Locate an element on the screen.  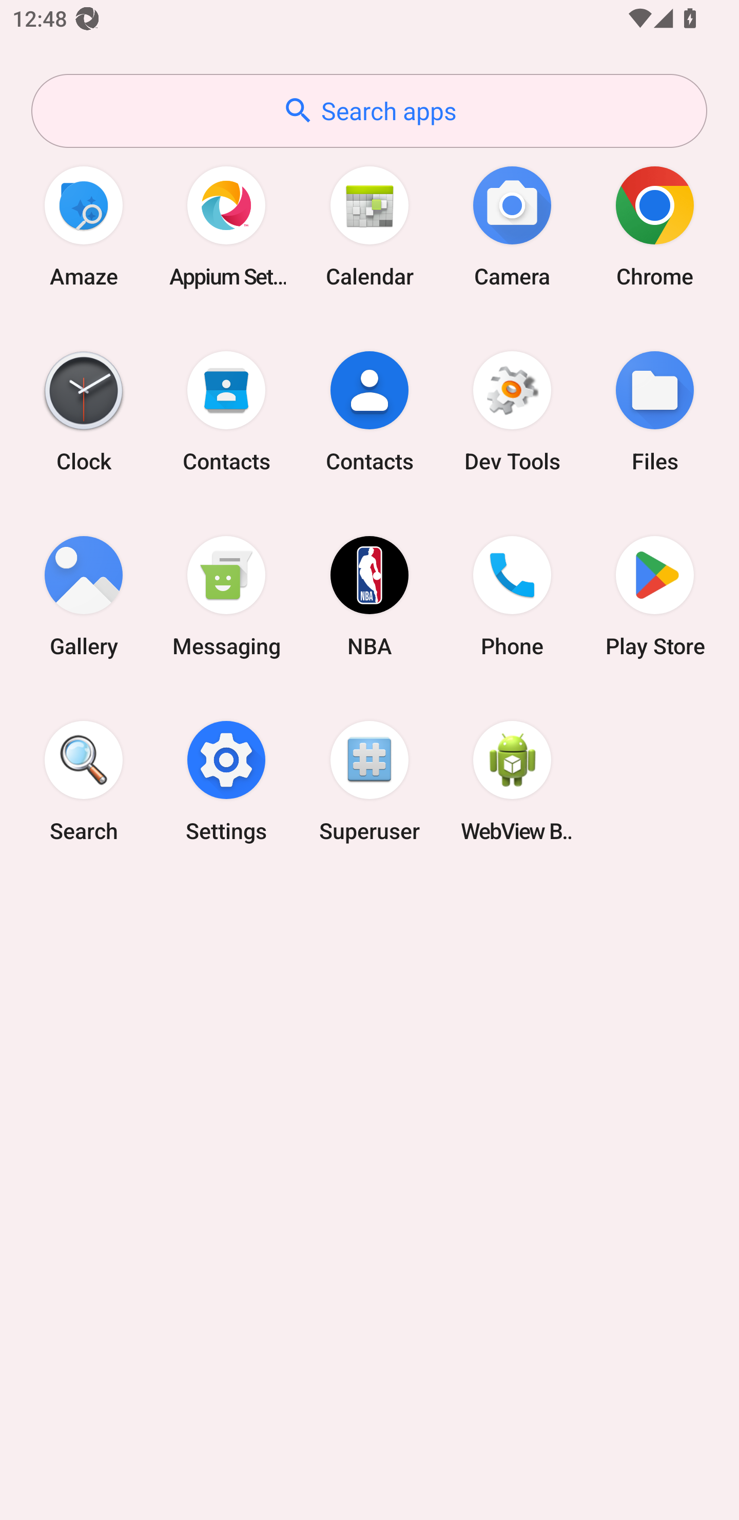
Search is located at coordinates (84, 781).